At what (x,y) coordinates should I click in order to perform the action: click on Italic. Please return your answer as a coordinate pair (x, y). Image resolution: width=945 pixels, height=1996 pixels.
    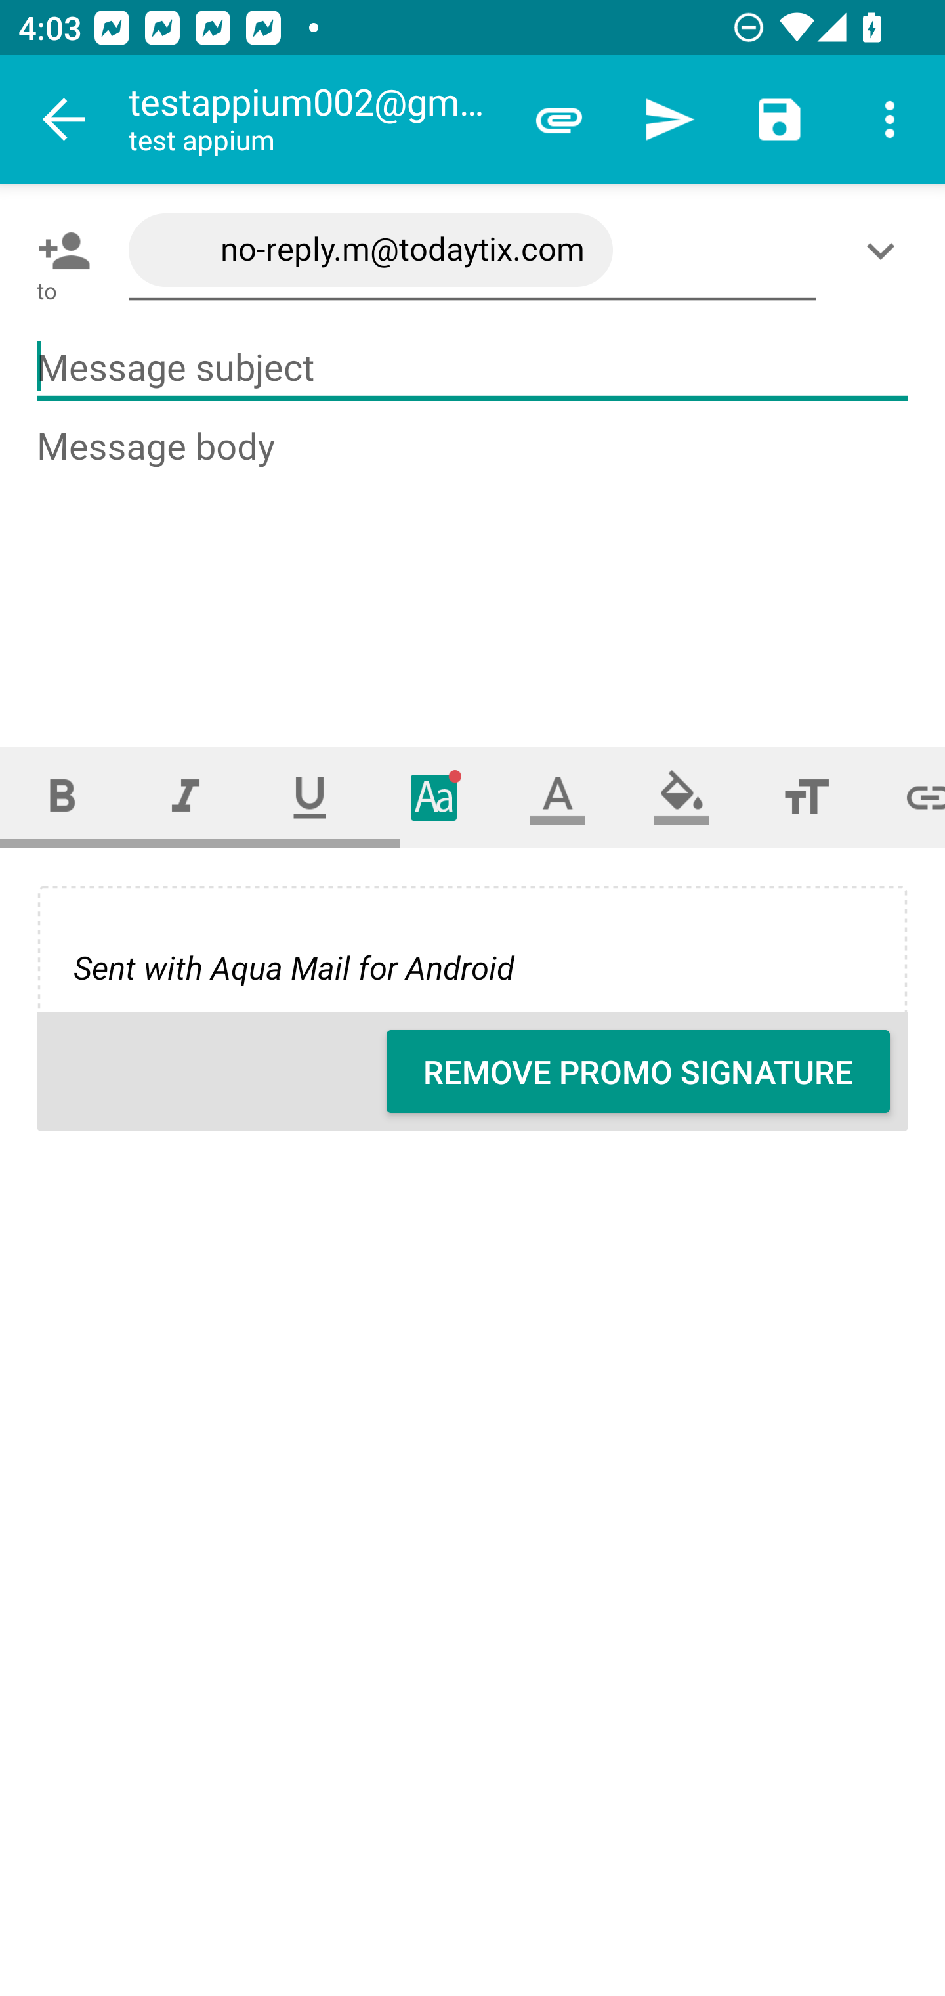
    Looking at the image, I should click on (185, 797).